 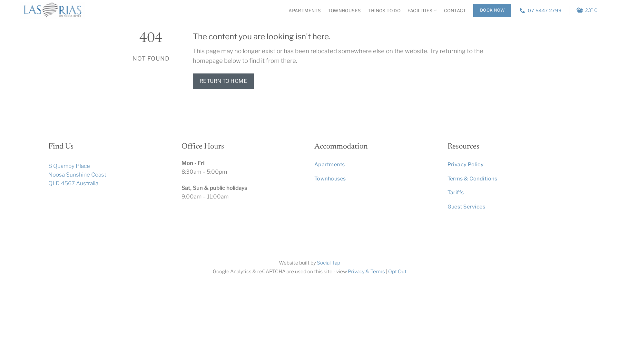 I want to click on TOWNHOUSES, so click(x=344, y=10).